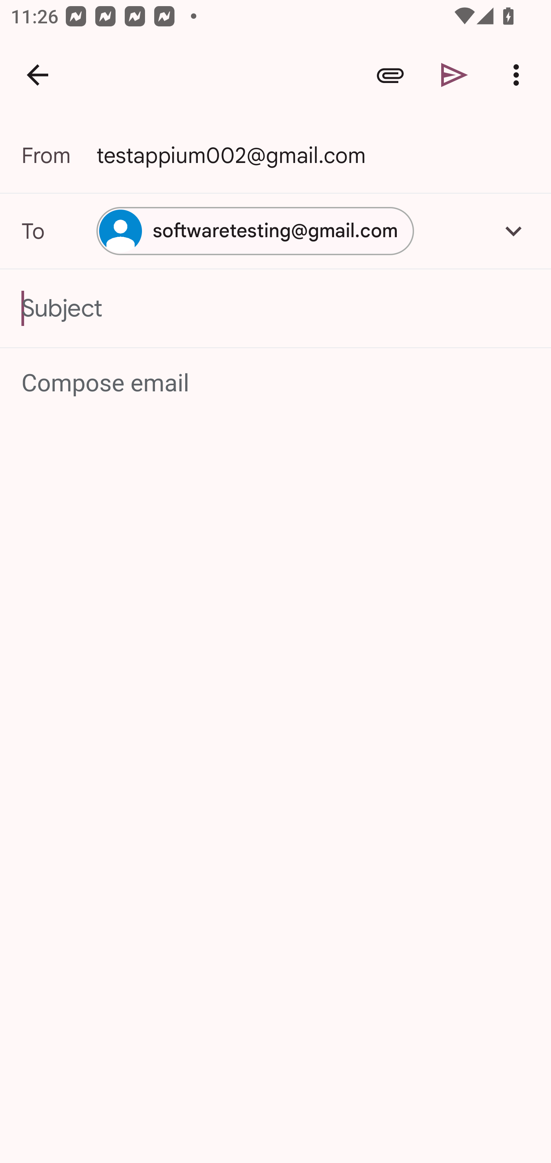 The width and height of the screenshot is (551, 1163). What do you see at coordinates (275, 308) in the screenshot?
I see `Subject` at bounding box center [275, 308].